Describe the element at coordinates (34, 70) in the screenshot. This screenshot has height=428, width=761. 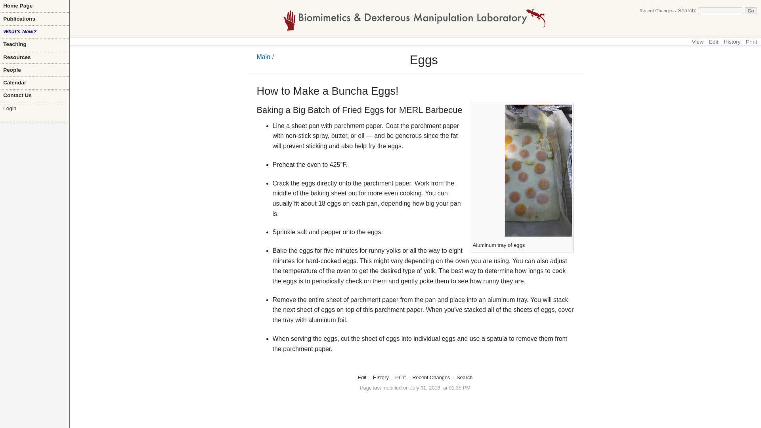
I see `People` at that location.